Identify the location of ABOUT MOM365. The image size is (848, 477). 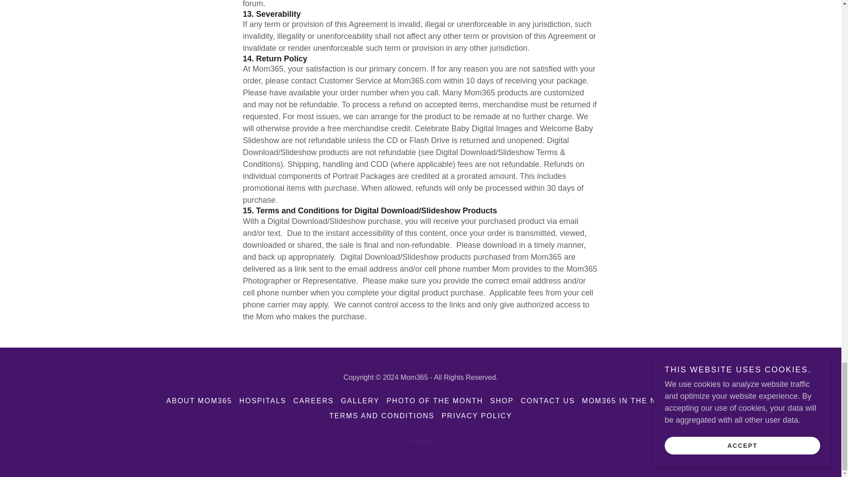
(199, 401).